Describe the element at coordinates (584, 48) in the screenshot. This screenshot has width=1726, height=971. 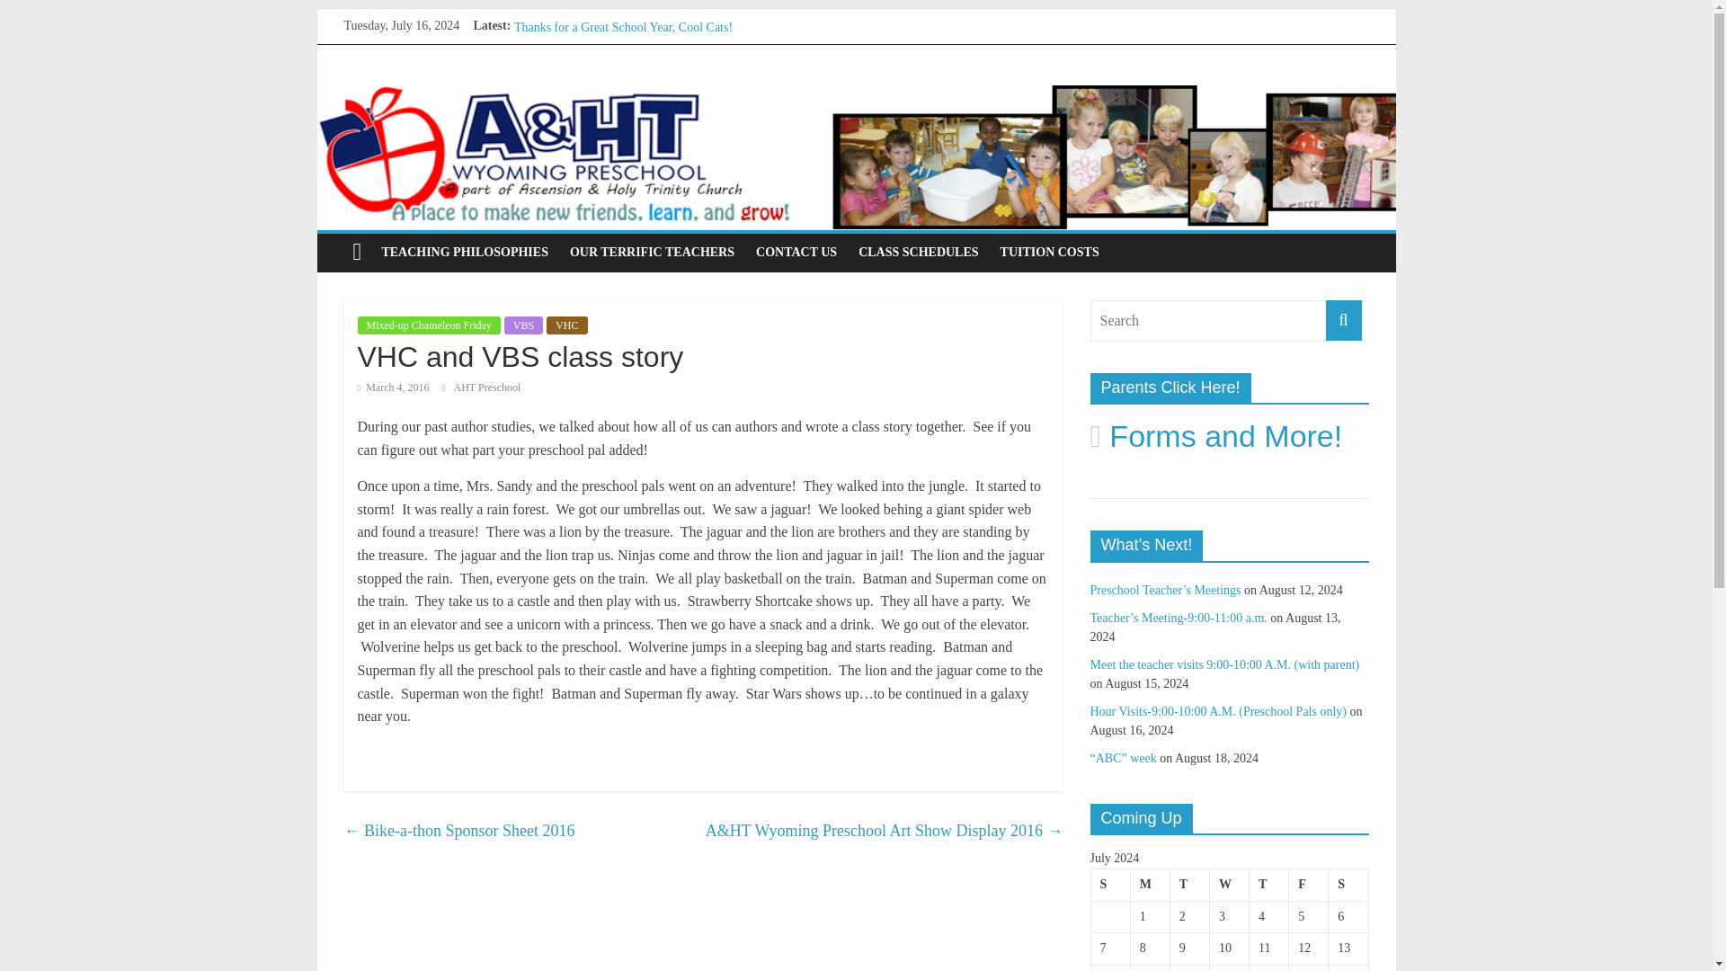
I see `Happy 5th Birthday, Amari!` at that location.